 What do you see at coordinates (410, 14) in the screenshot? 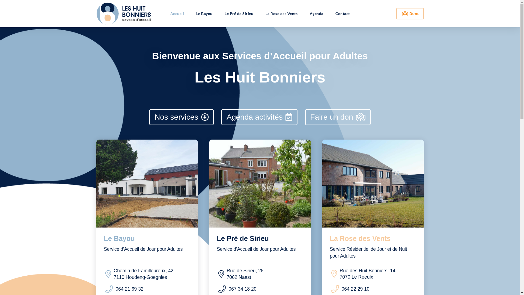
I see `Dons` at bounding box center [410, 14].